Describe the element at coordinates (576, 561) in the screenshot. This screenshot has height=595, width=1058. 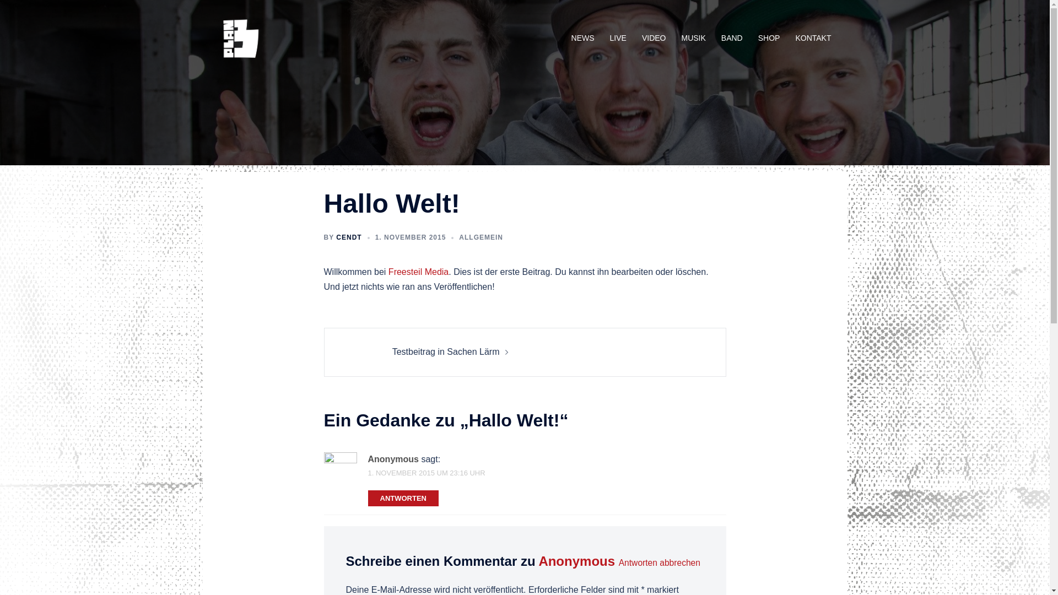
I see `Anonymous` at that location.